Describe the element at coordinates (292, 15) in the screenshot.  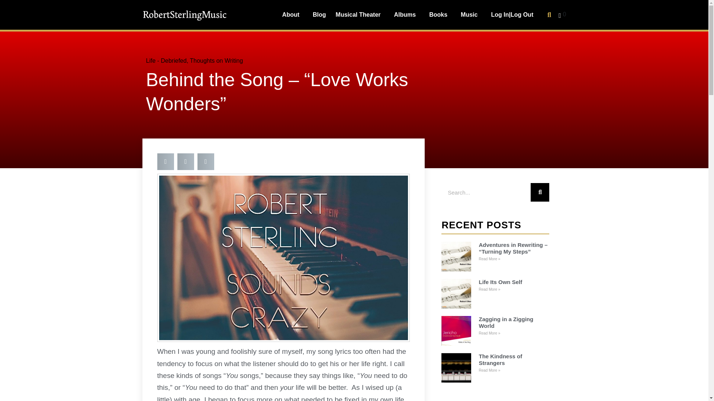
I see `About` at that location.